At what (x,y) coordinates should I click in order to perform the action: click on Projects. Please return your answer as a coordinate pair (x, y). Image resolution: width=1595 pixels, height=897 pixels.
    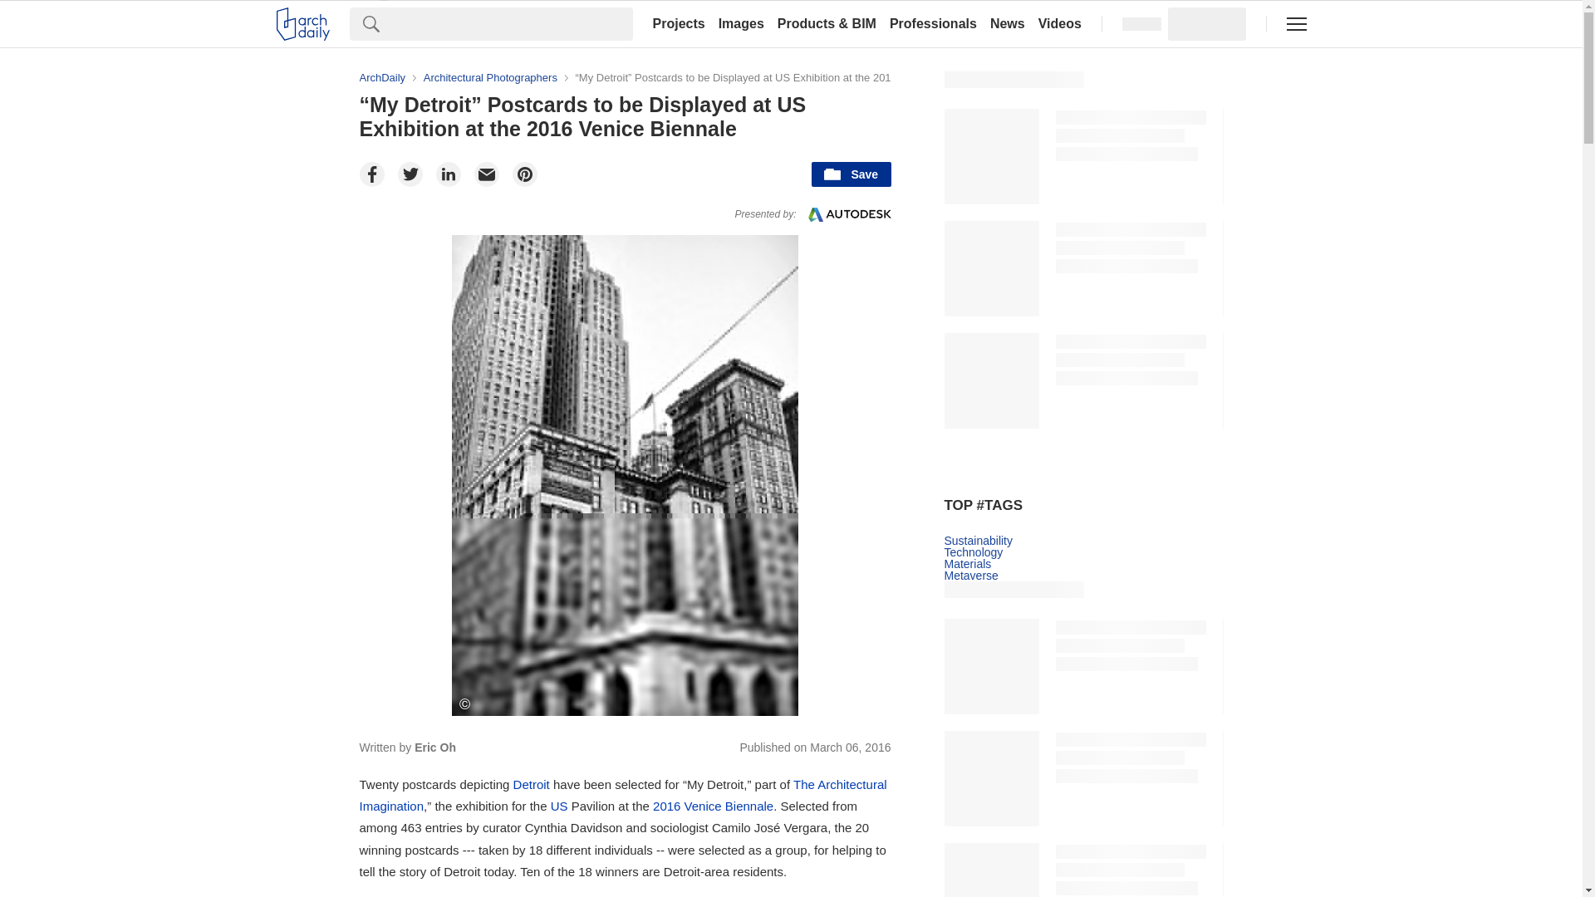
    Looking at the image, I should click on (678, 23).